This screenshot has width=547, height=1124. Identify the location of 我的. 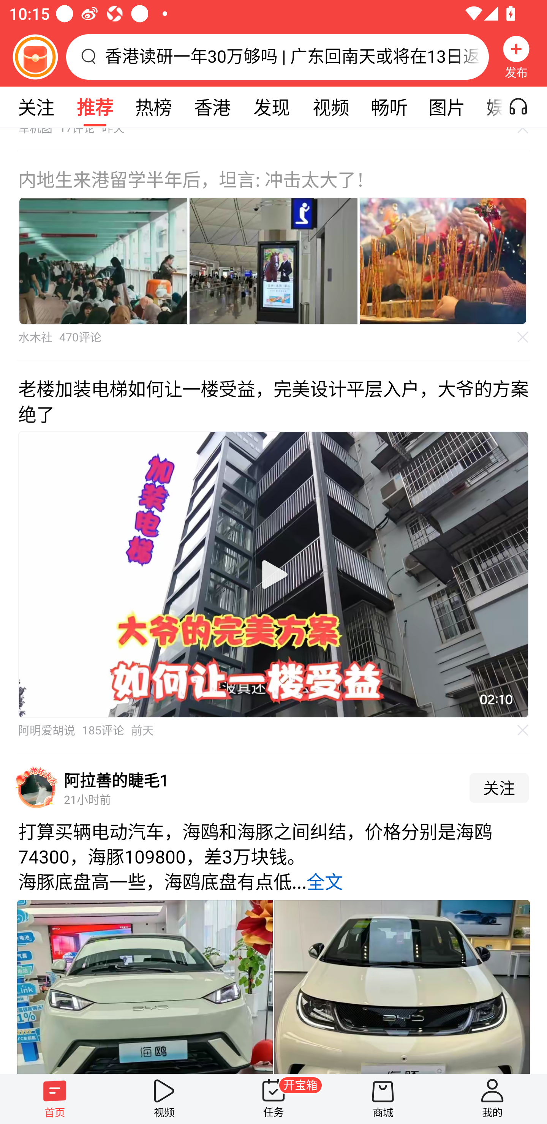
(492, 1099).